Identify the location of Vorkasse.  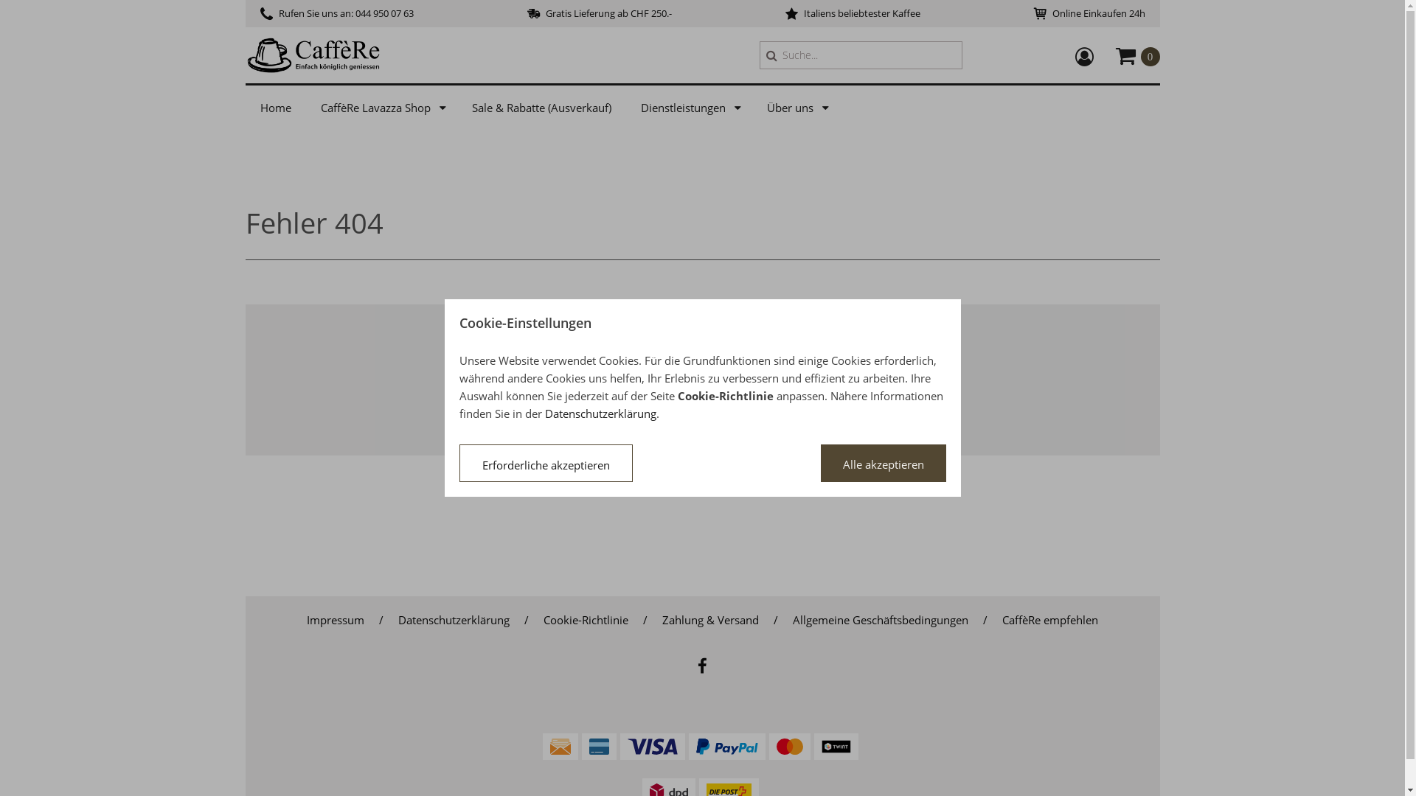
(600, 747).